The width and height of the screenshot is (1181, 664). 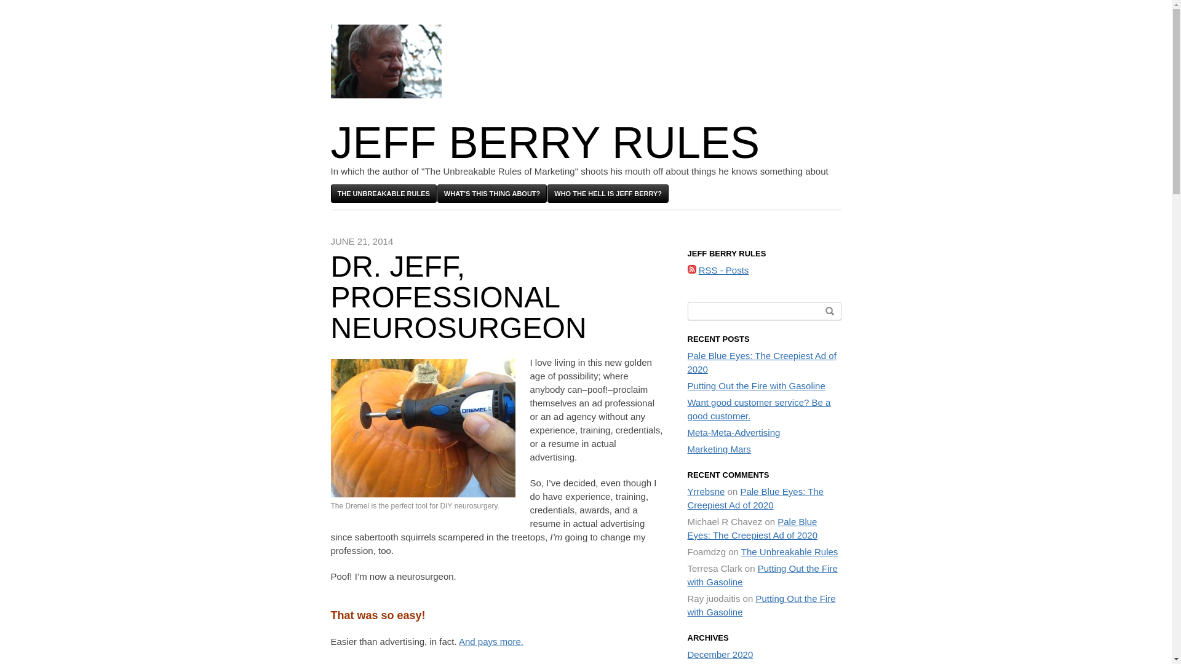 What do you see at coordinates (753, 529) in the screenshot?
I see `Pale Blue Eyes: The Creepiest Ad of 2020` at bounding box center [753, 529].